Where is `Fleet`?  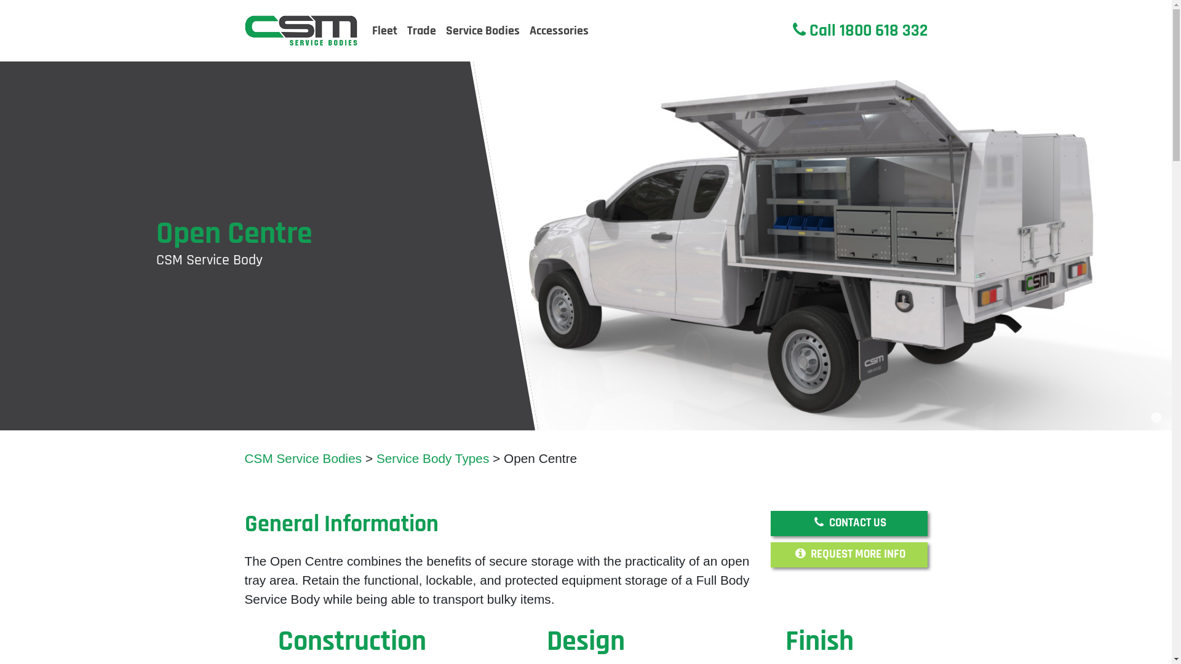
Fleet is located at coordinates (385, 31).